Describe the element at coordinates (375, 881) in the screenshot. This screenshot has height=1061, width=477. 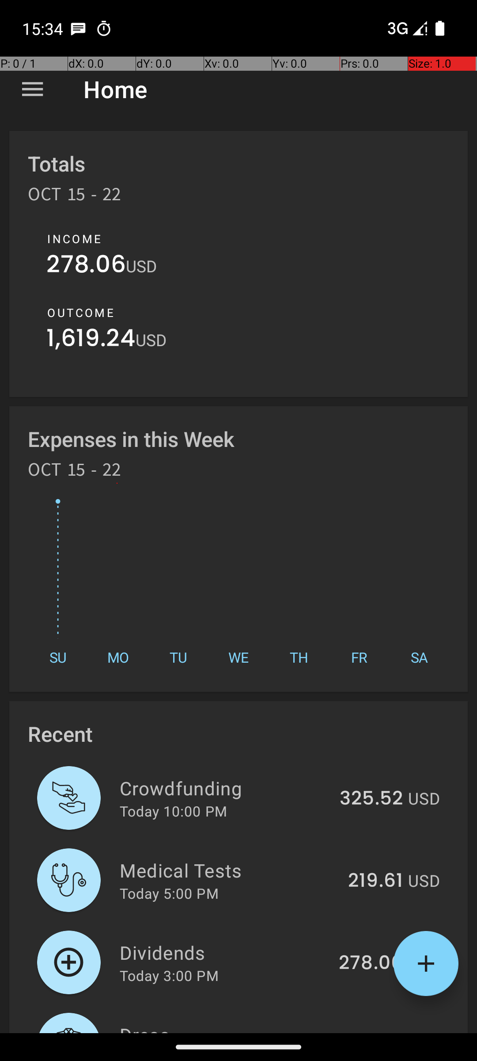
I see `219.61` at that location.